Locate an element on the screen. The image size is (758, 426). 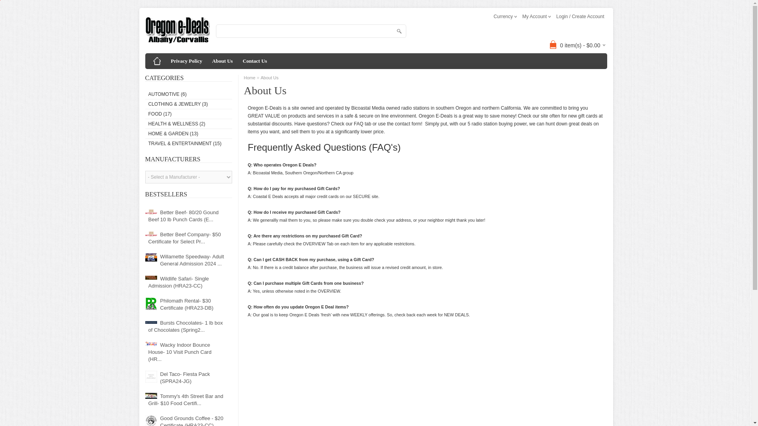
Home is located at coordinates (157, 61).